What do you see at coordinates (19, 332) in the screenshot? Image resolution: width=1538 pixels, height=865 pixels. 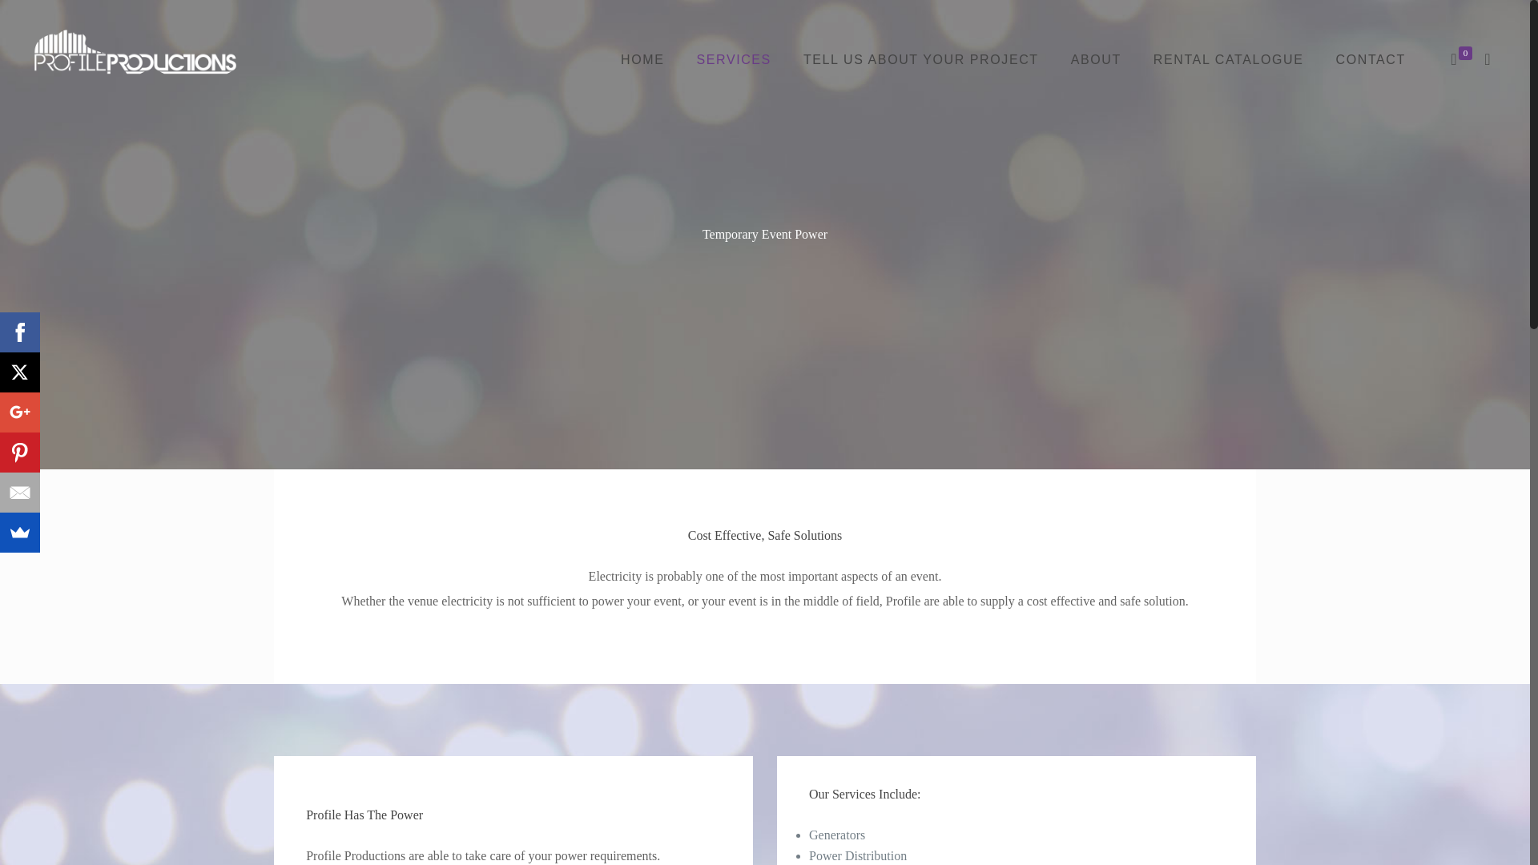 I see `Facebook` at bounding box center [19, 332].